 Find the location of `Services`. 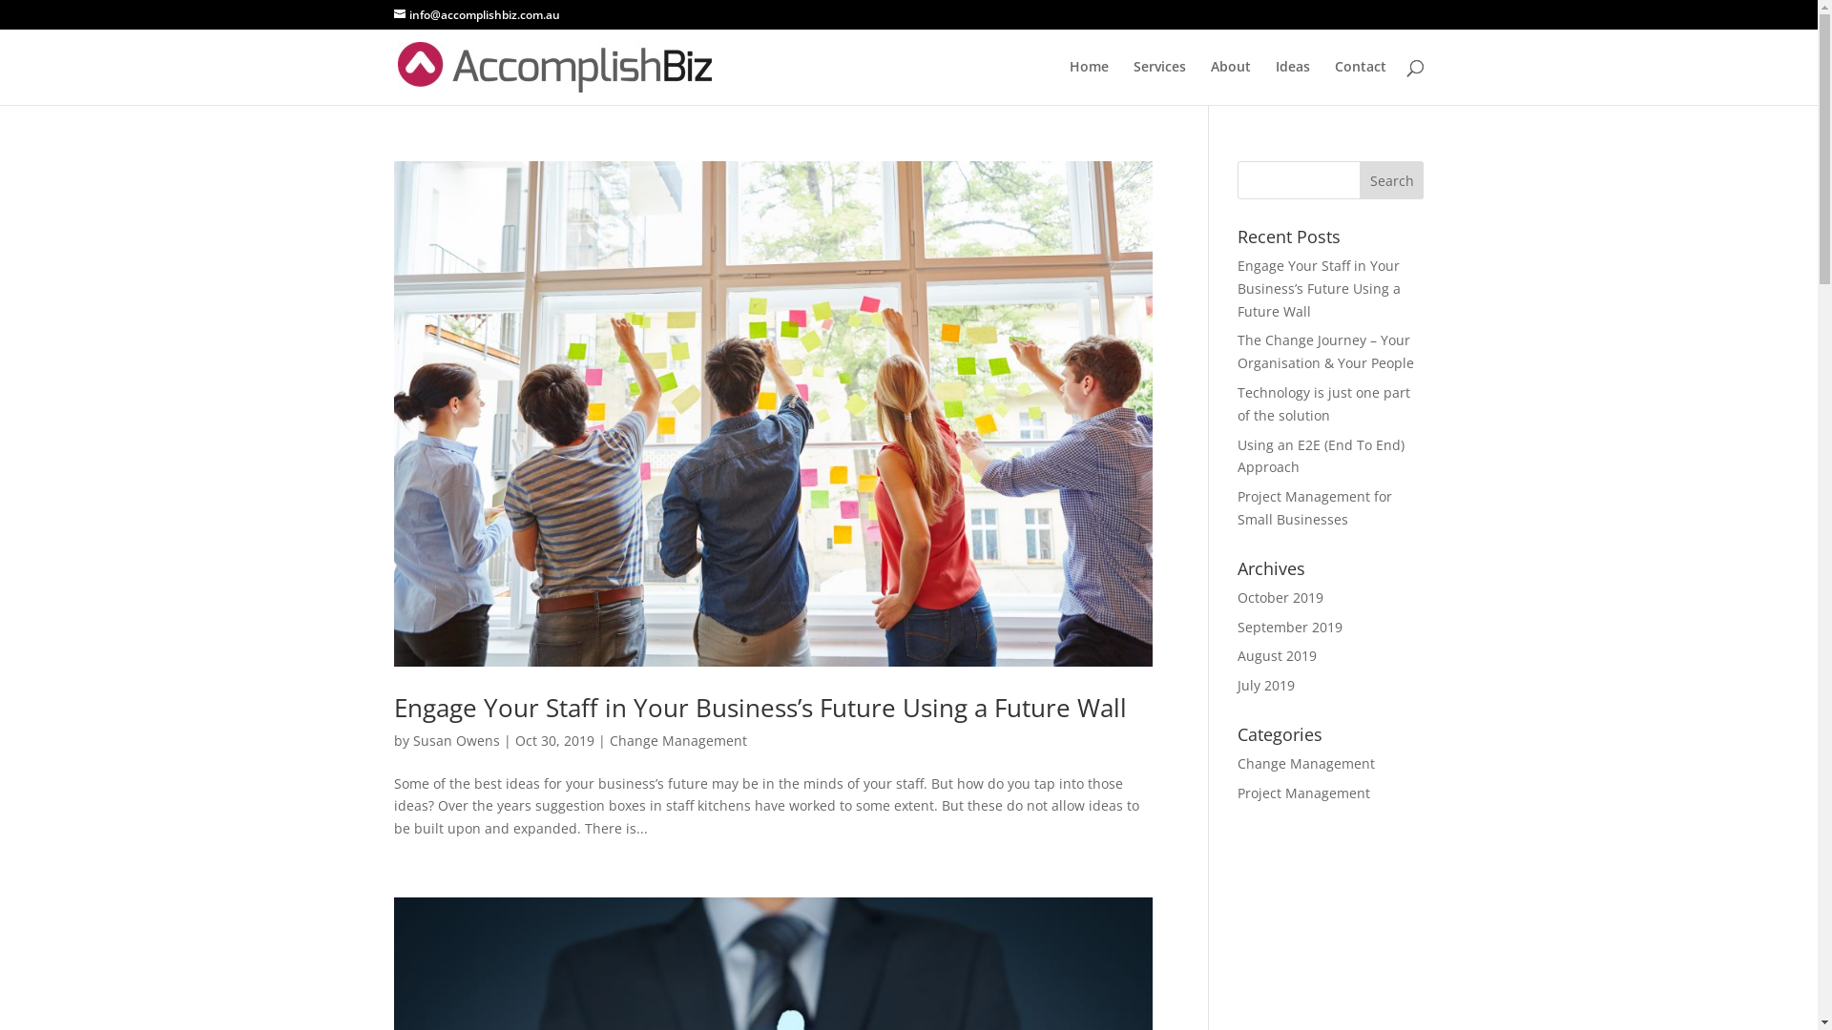

Services is located at coordinates (1160, 82).